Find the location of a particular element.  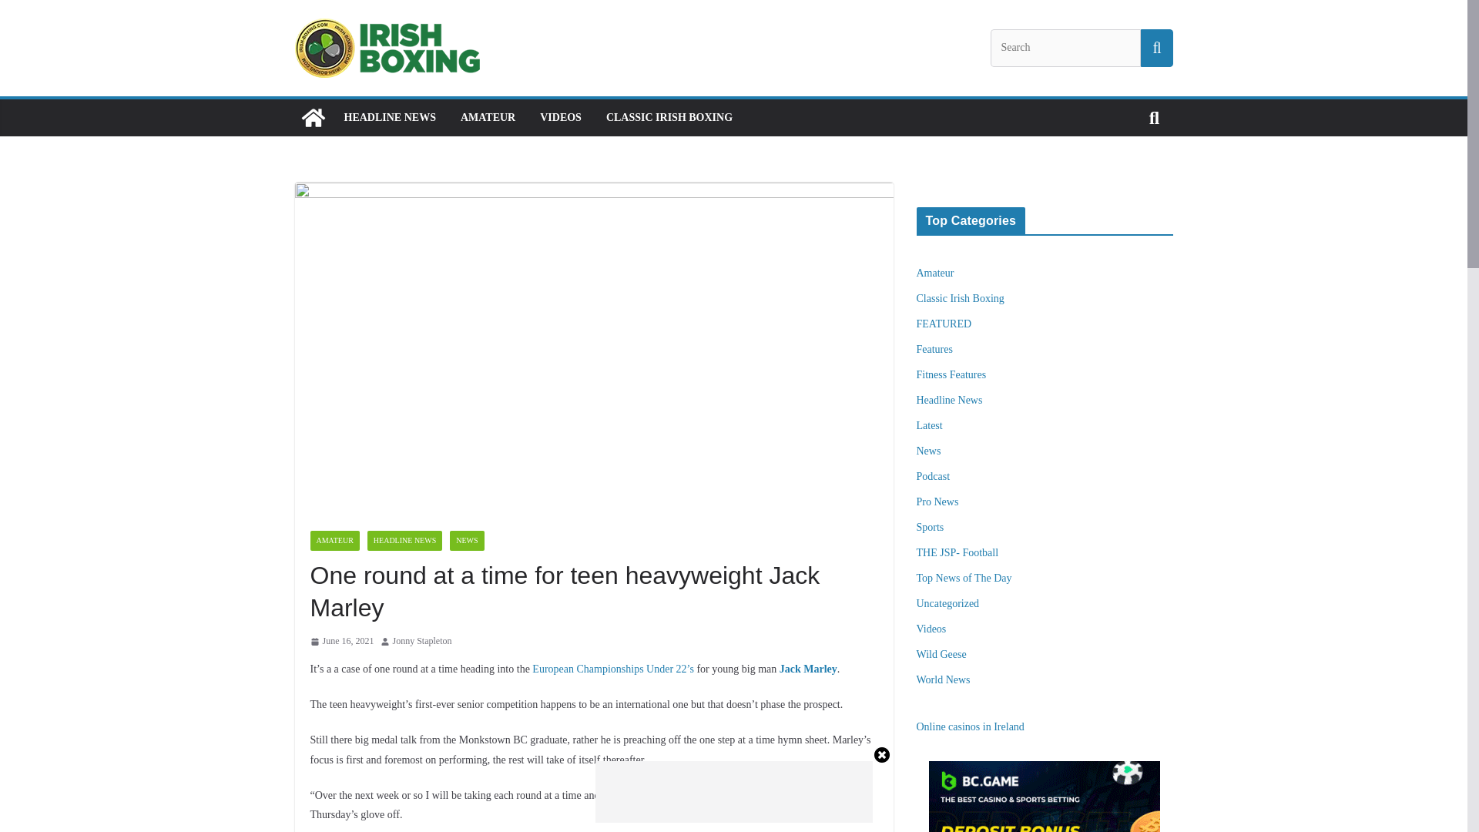

Podcast is located at coordinates (934, 476).